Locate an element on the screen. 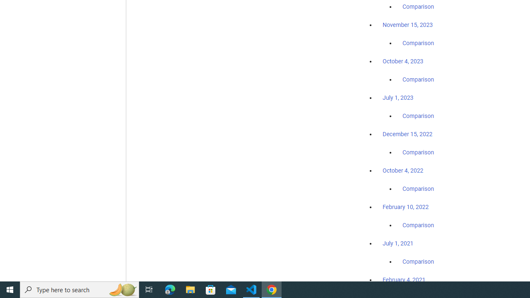 This screenshot has height=298, width=530. Type here to search is located at coordinates (79, 290).